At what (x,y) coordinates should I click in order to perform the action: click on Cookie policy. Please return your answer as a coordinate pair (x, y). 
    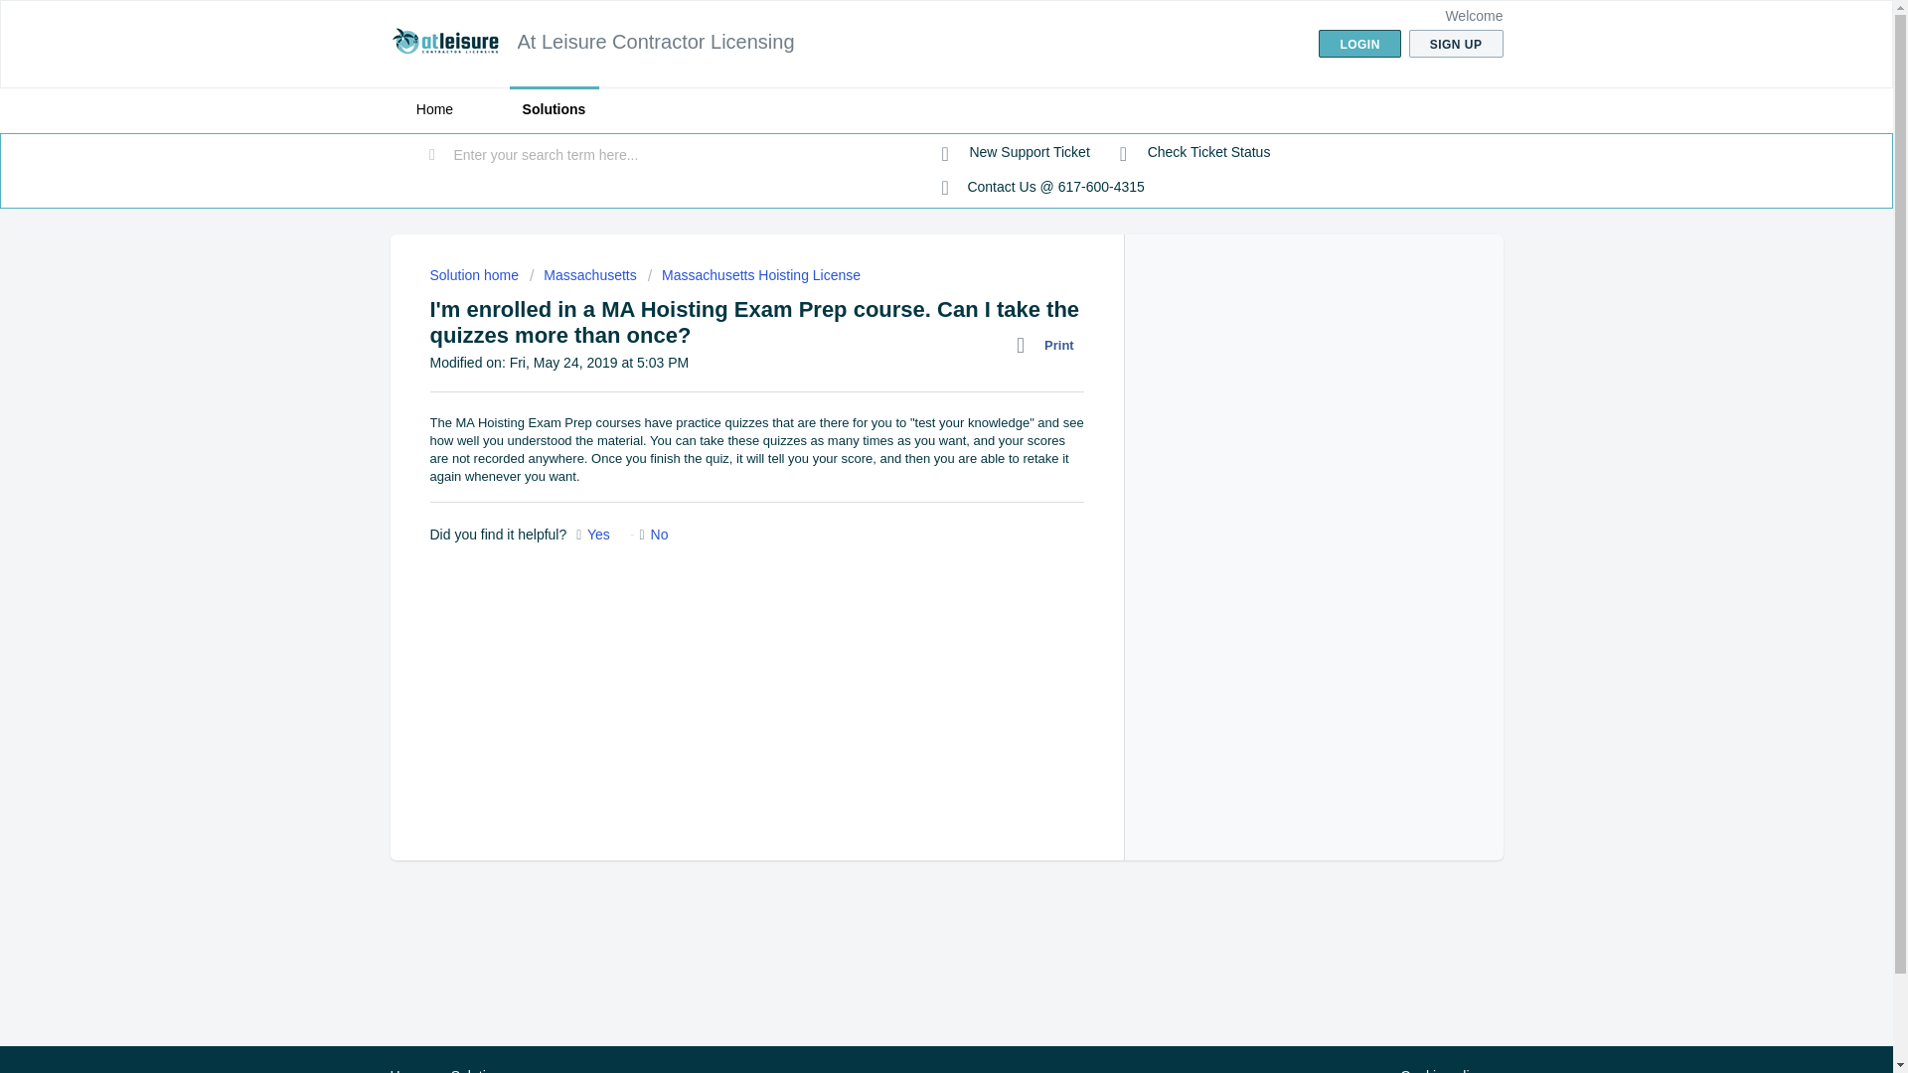
    Looking at the image, I should click on (1441, 1069).